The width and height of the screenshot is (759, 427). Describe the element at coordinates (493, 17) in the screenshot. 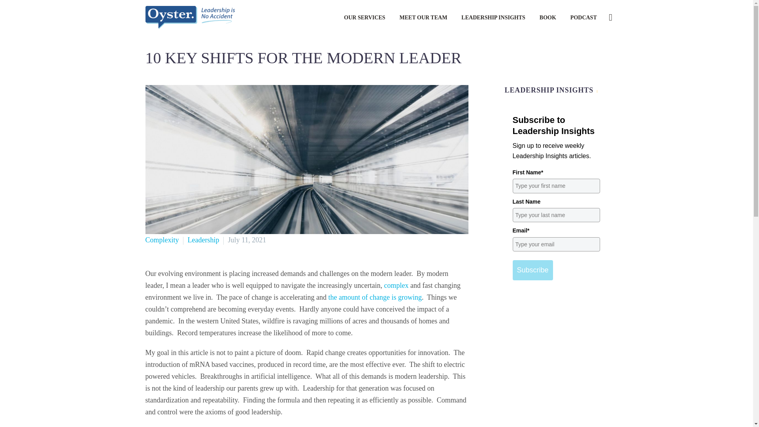

I see `LEADERSHIP INSIGHTS` at that location.